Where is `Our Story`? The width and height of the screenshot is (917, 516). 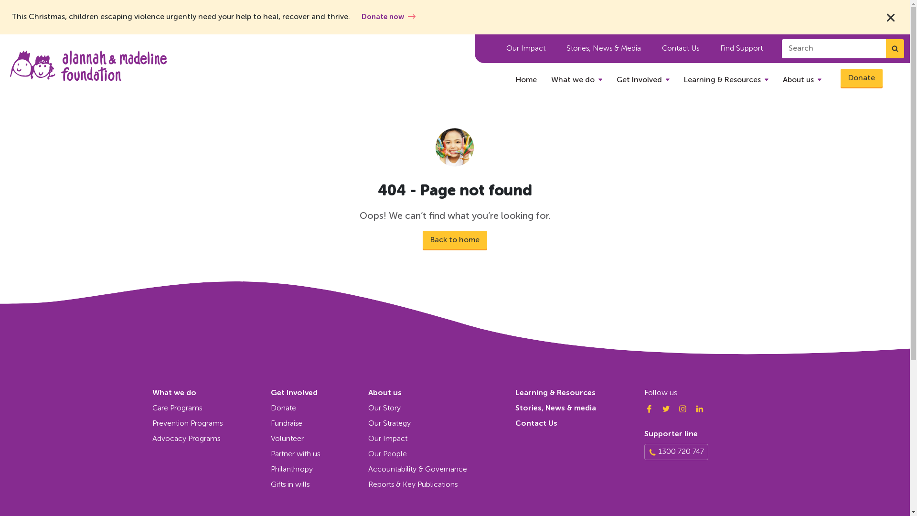 Our Story is located at coordinates (442, 408).